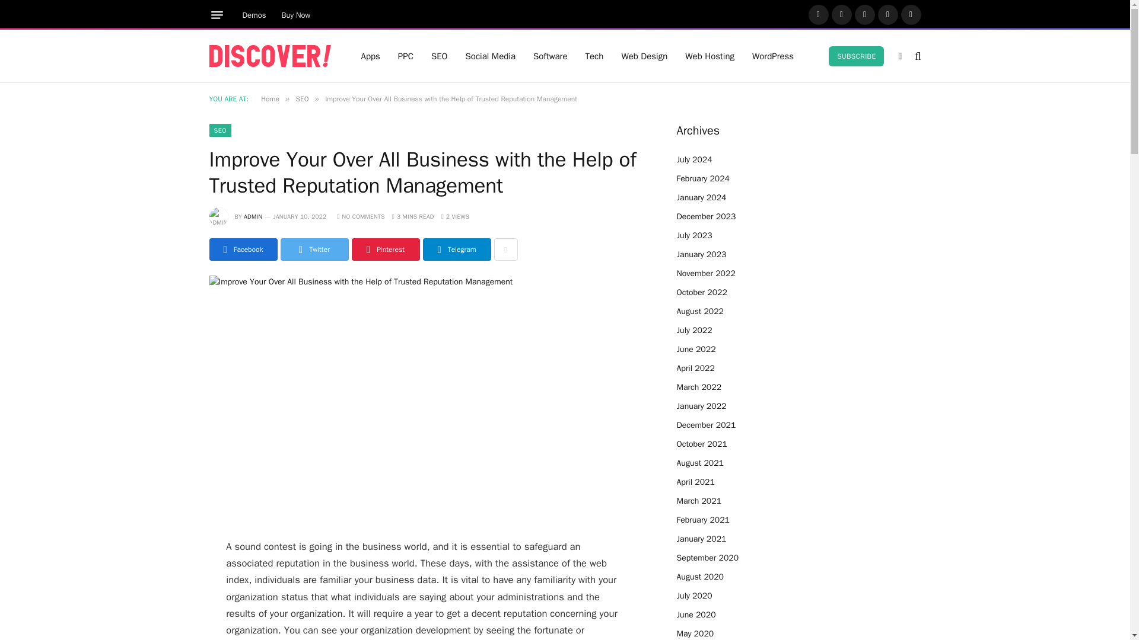 Image resolution: width=1139 pixels, height=640 pixels. What do you see at coordinates (644, 56) in the screenshot?
I see `Web Design` at bounding box center [644, 56].